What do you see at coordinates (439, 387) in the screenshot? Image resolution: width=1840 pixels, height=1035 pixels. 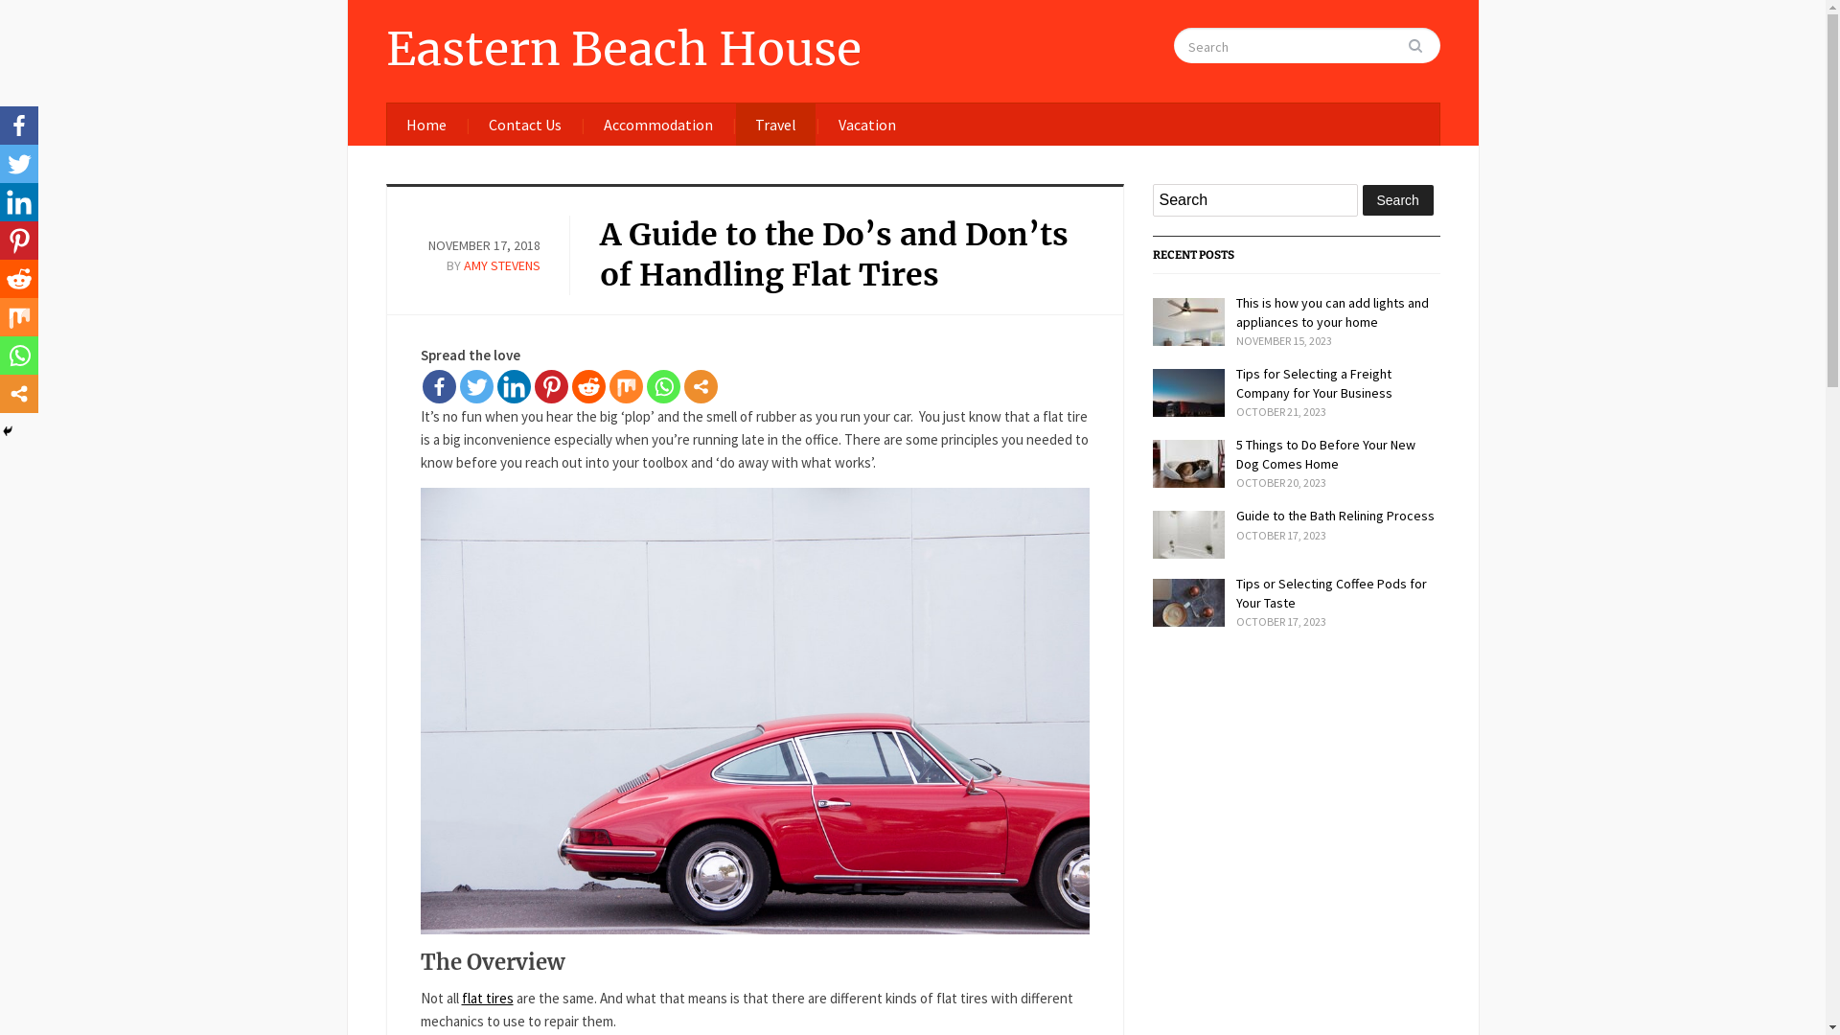 I see `Facebook` at bounding box center [439, 387].